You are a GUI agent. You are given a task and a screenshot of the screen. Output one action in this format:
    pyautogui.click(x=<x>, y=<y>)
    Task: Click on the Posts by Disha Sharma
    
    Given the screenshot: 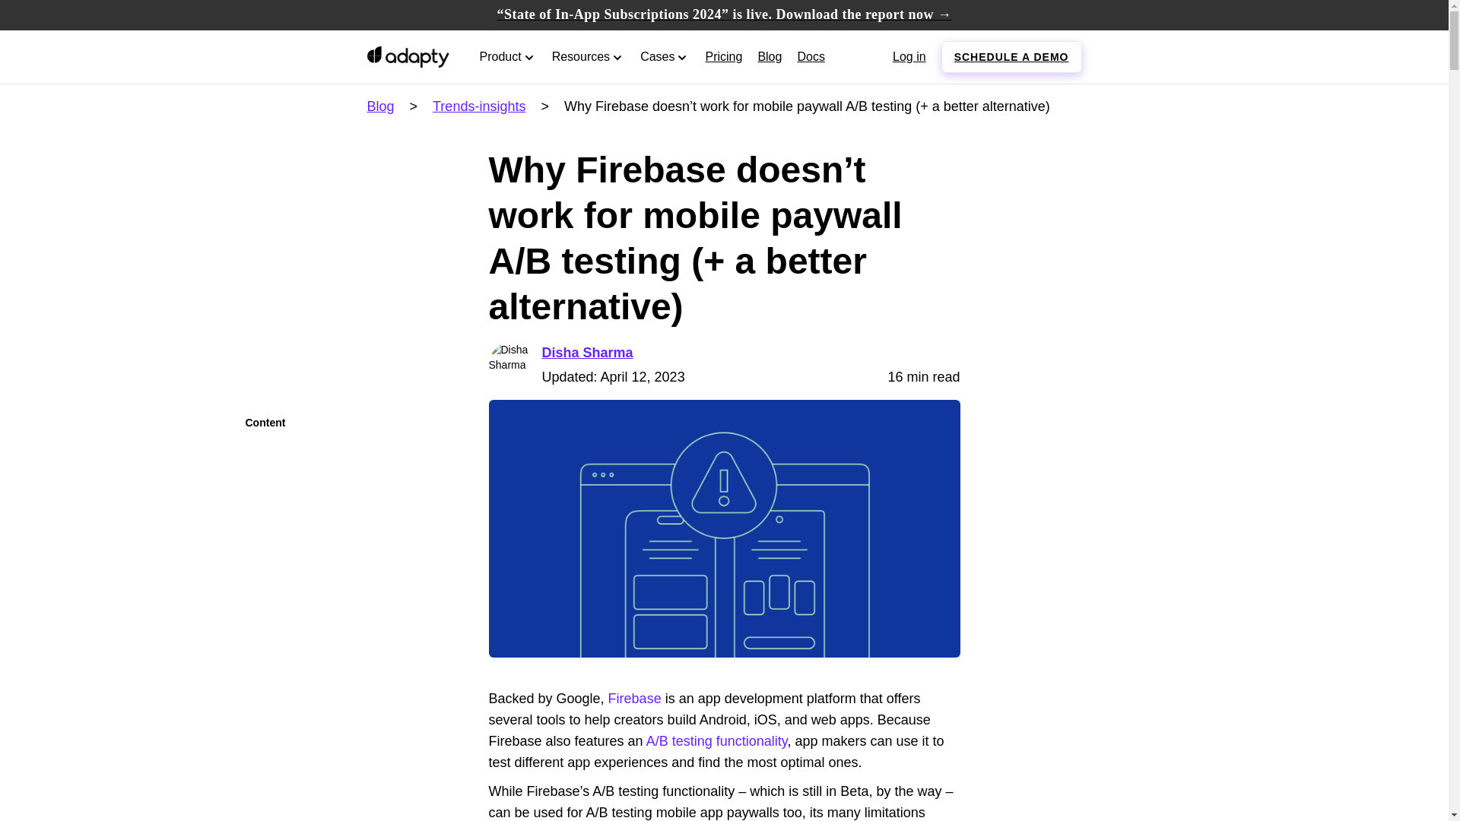 What is the action you would take?
    pyautogui.click(x=587, y=353)
    